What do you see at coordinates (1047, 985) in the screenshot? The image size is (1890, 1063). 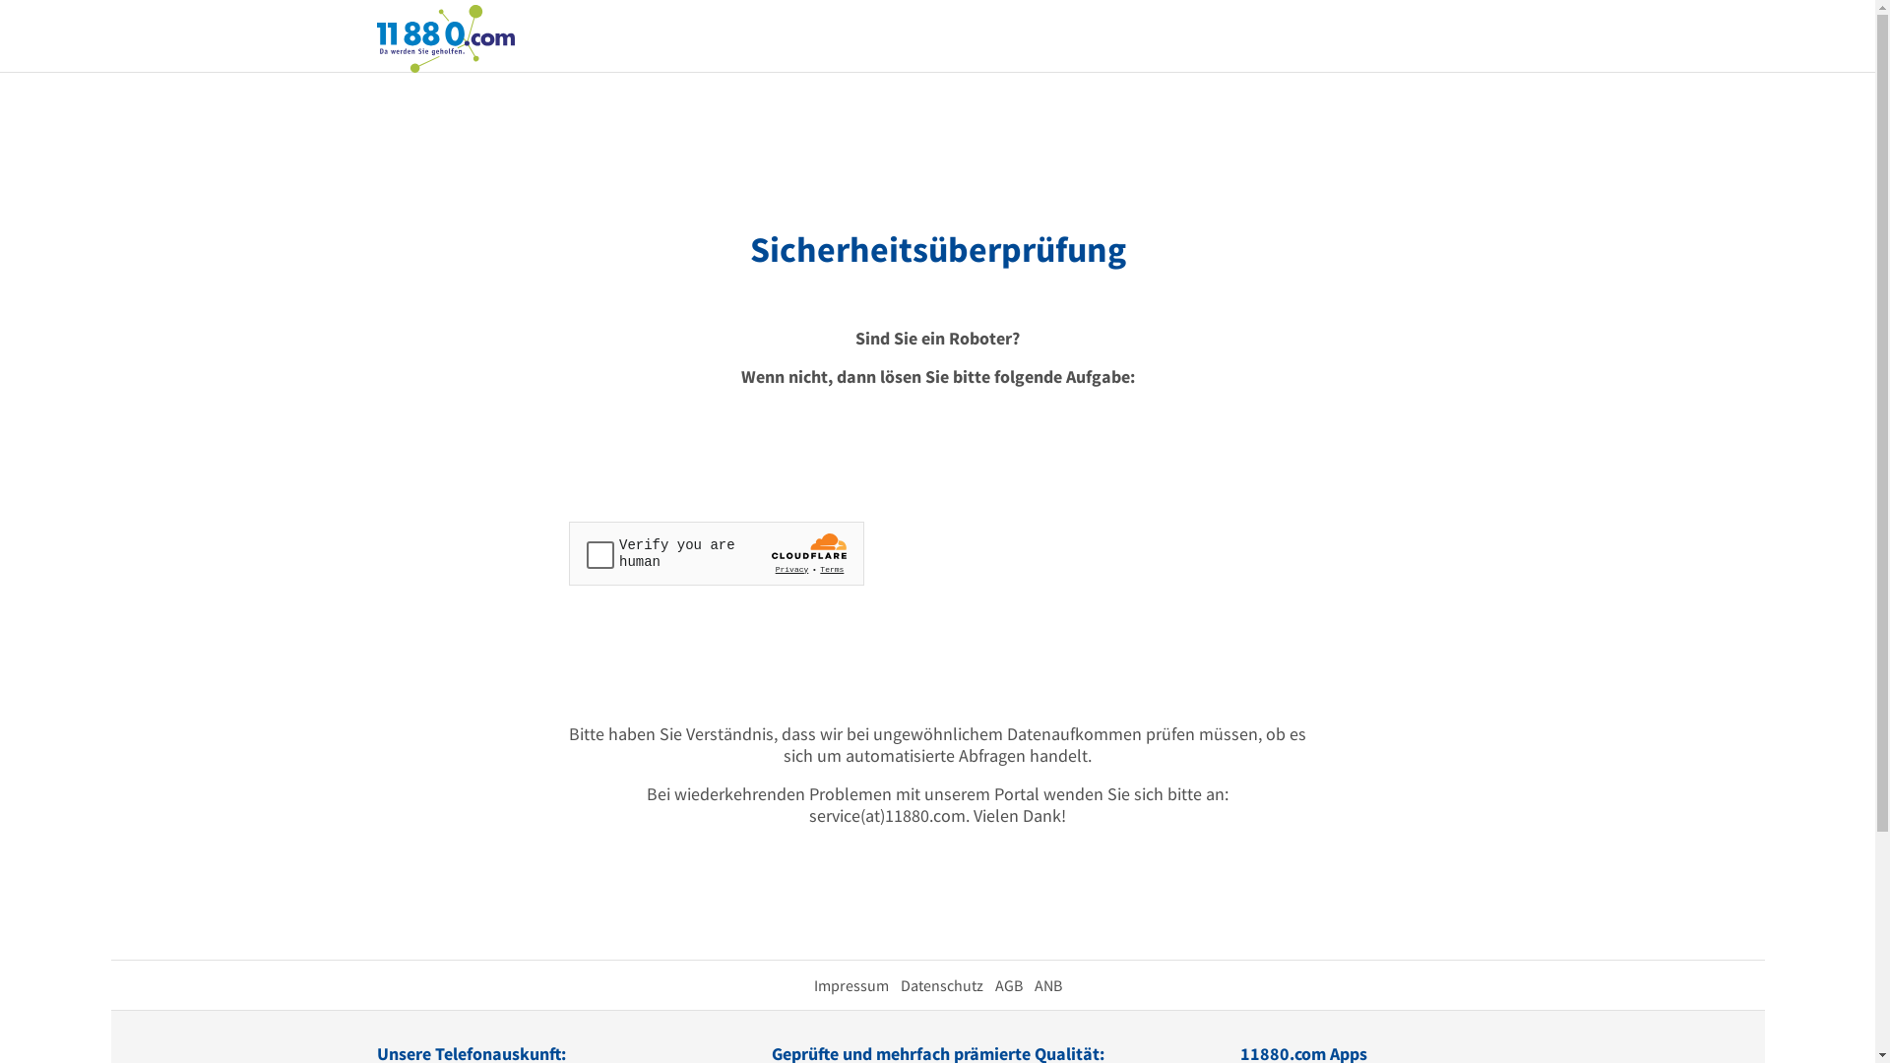 I see `ANB` at bounding box center [1047, 985].